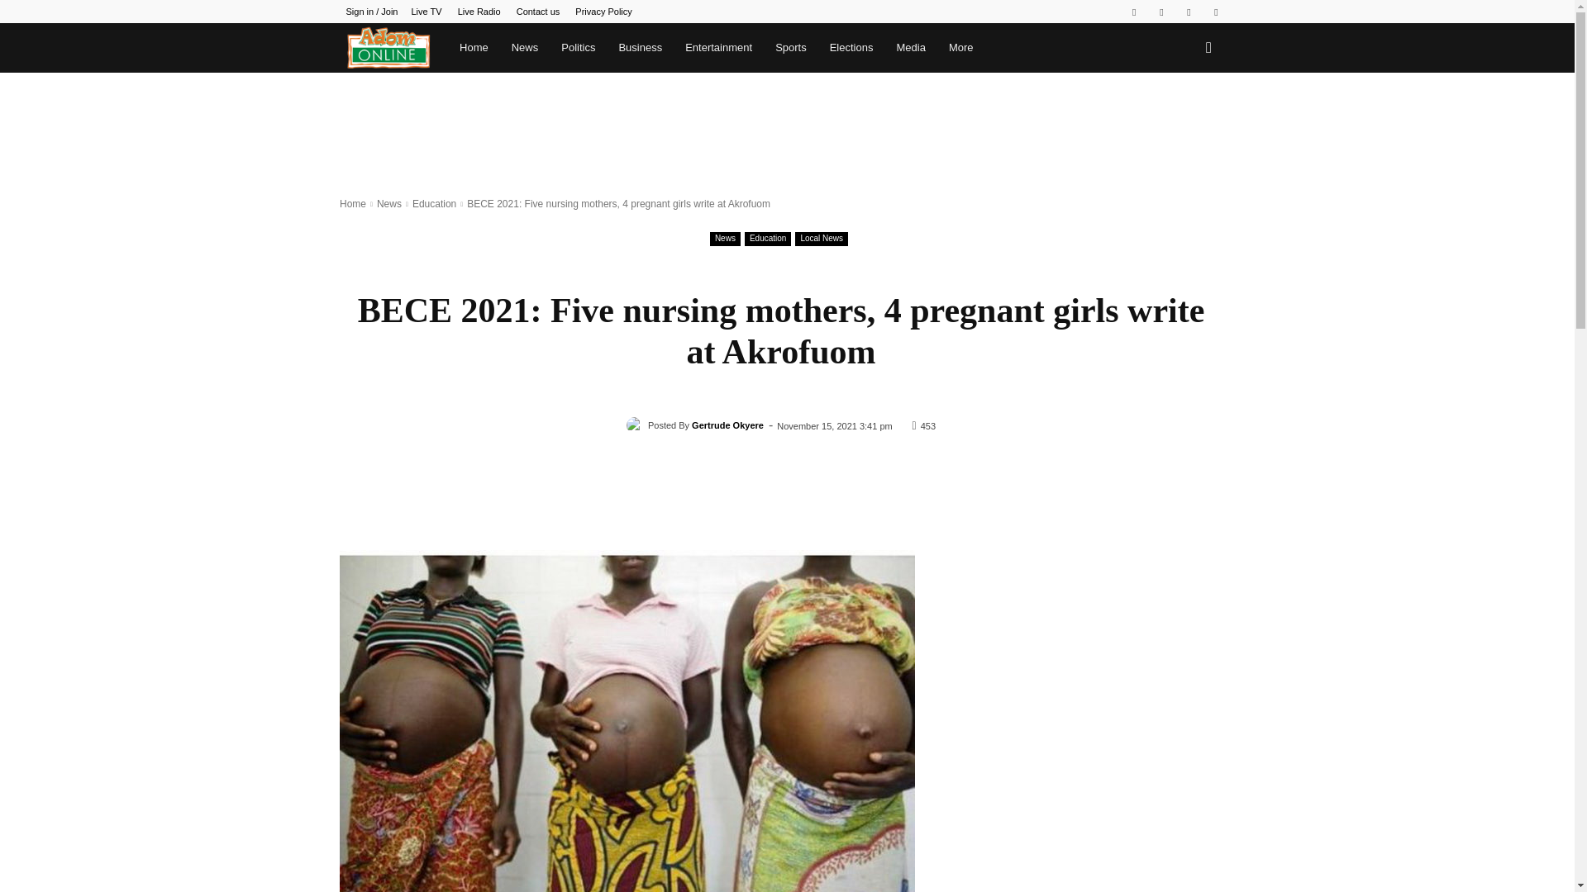 Image resolution: width=1587 pixels, height=892 pixels. I want to click on Facebook, so click(1134, 12).